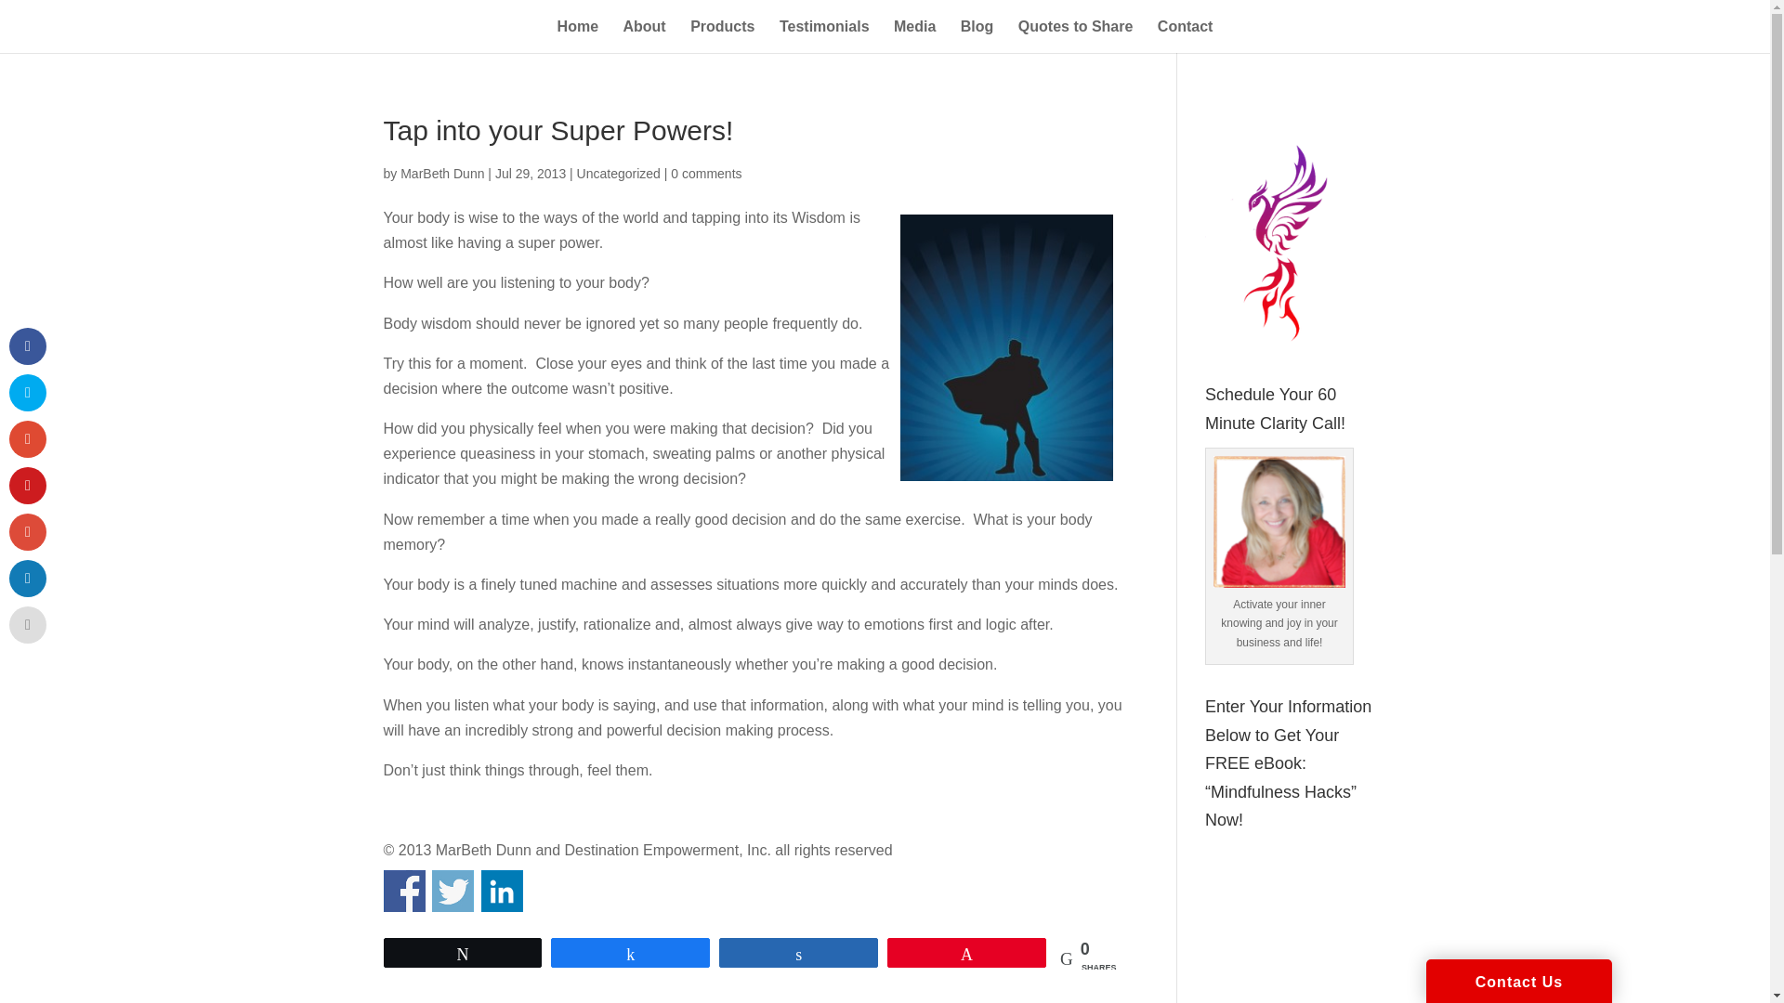 The height and width of the screenshot is (1003, 1784). Describe the element at coordinates (825, 33) in the screenshot. I see `Testimonials` at that location.